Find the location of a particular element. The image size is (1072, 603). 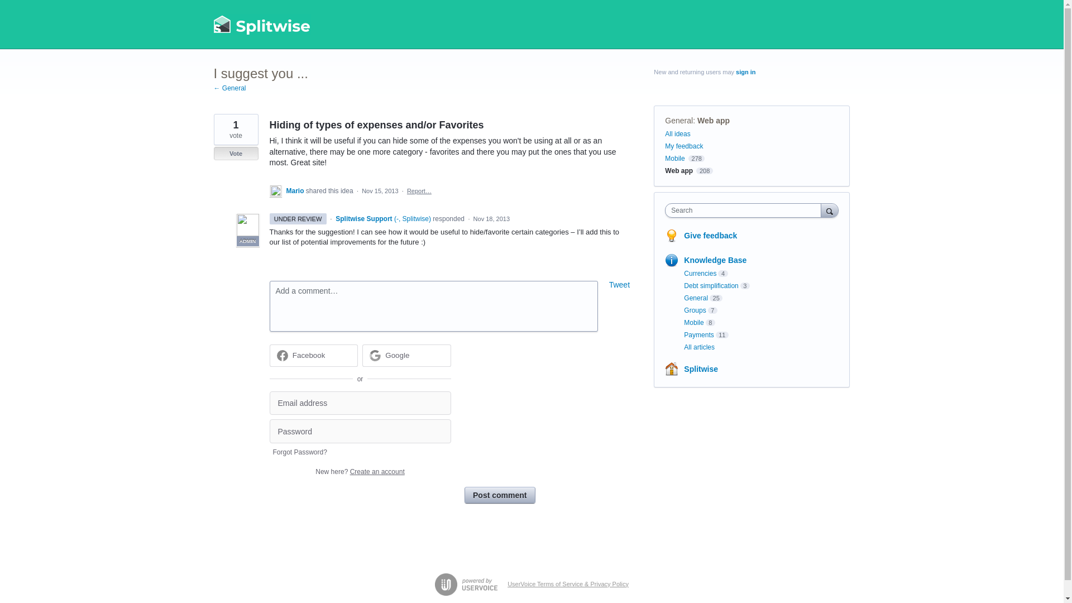

View all ideas in category Web app is located at coordinates (678, 171).